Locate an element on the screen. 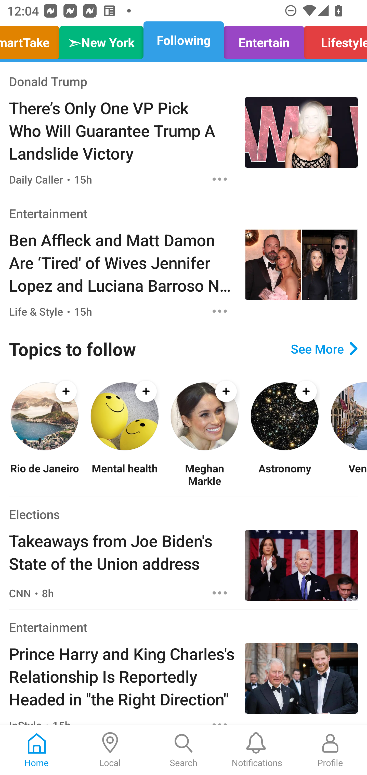 This screenshot has height=775, width=367. Elections is located at coordinates (34, 514).